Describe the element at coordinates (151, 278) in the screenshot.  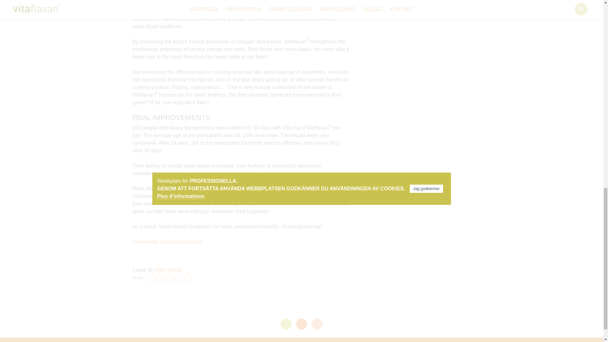
I see `Facebook` at that location.